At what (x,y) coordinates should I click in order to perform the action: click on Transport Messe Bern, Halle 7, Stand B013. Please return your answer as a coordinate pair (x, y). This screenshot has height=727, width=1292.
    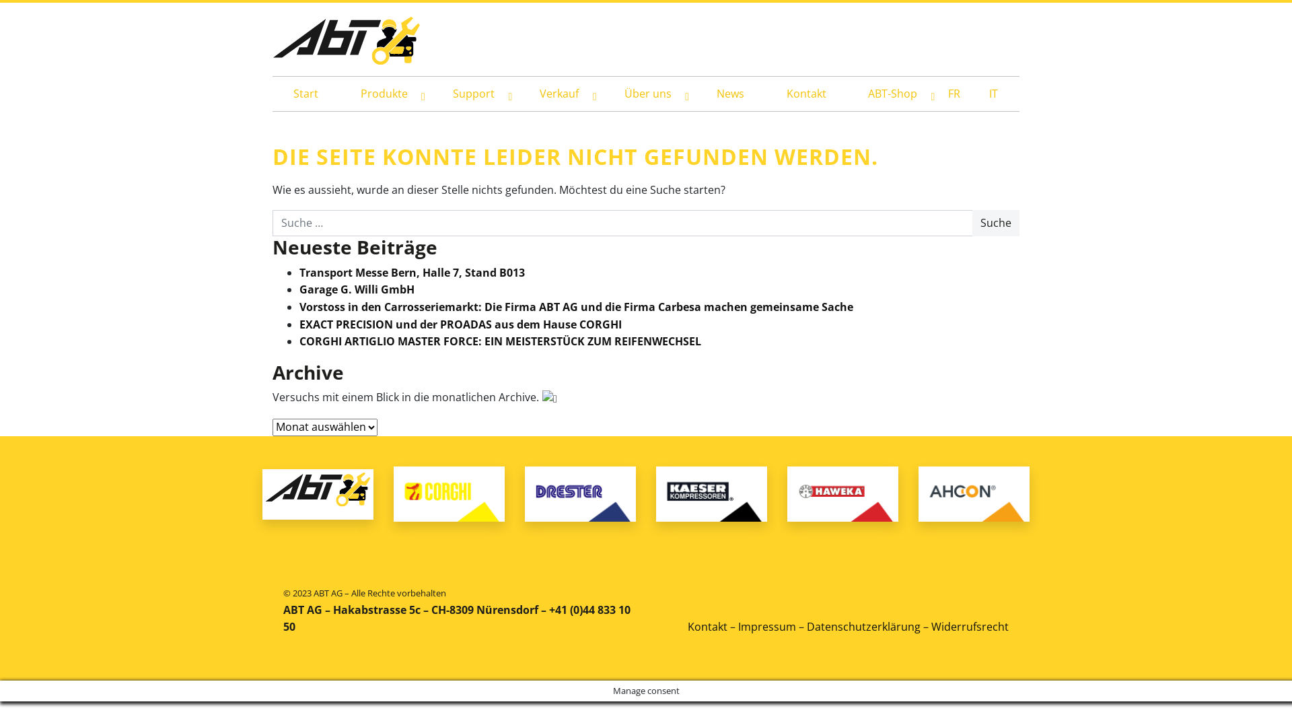
    Looking at the image, I should click on (412, 273).